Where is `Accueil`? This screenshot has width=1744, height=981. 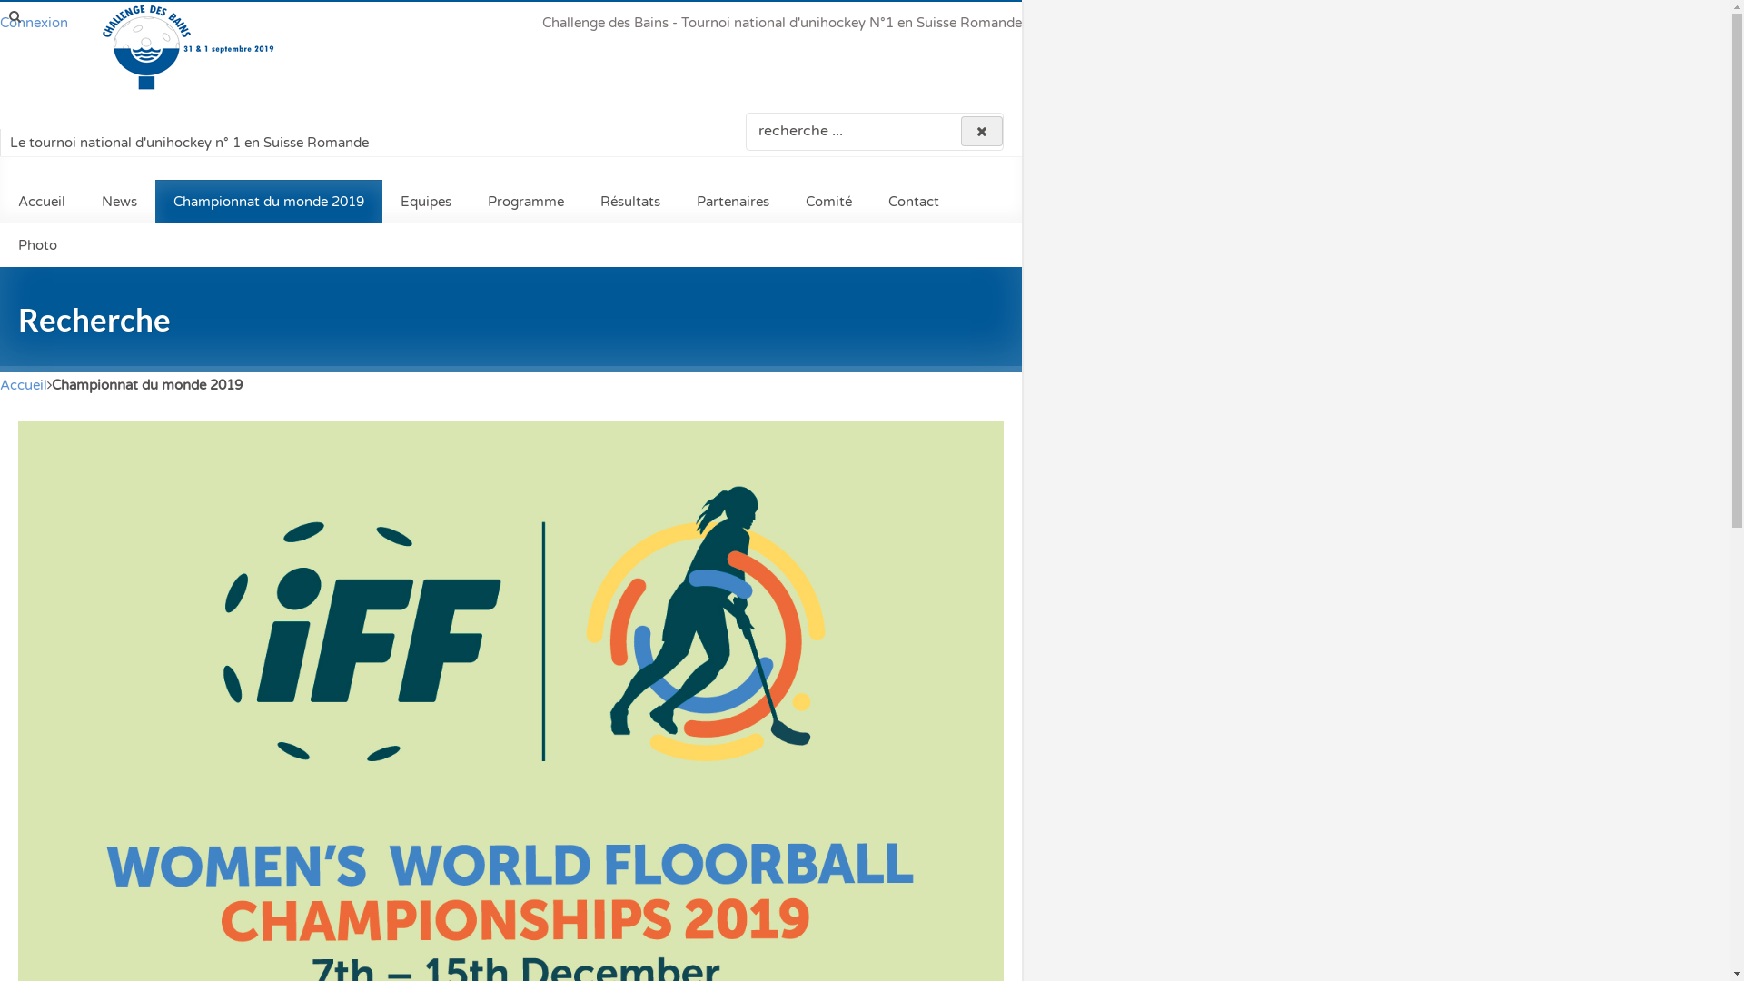 Accueil is located at coordinates (42, 202).